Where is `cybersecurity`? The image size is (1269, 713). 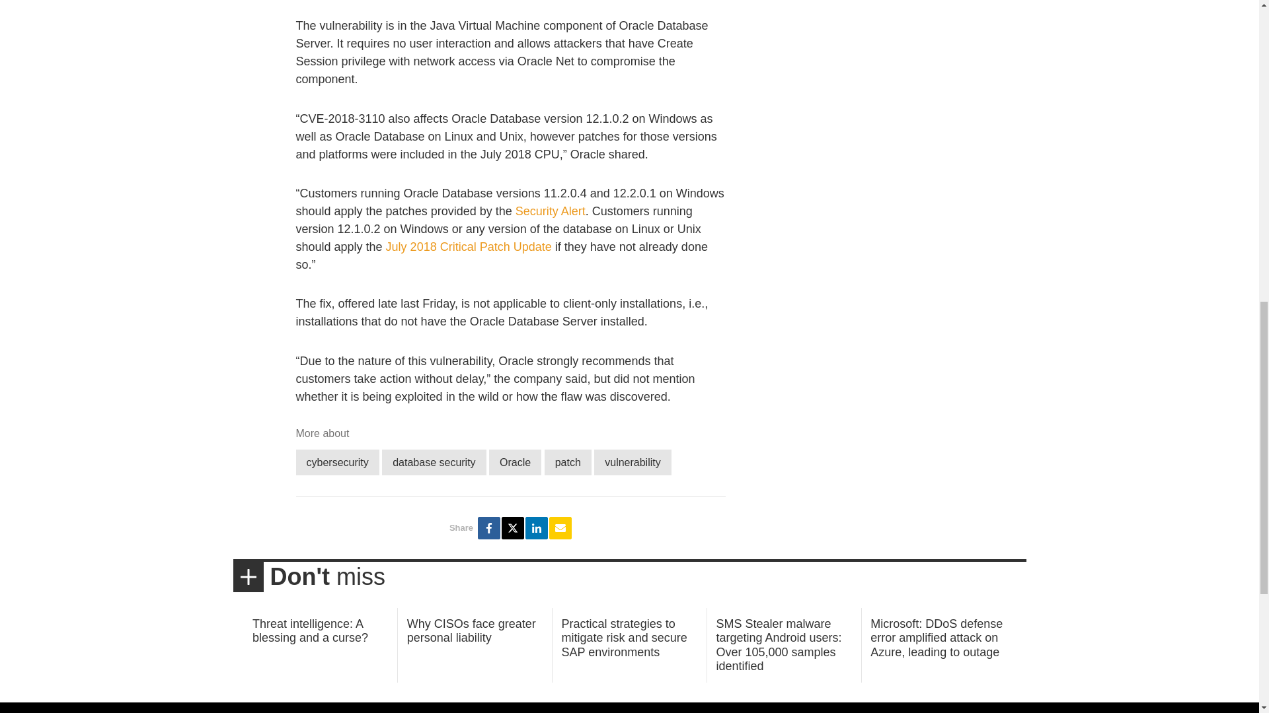
cybersecurity is located at coordinates (337, 462).